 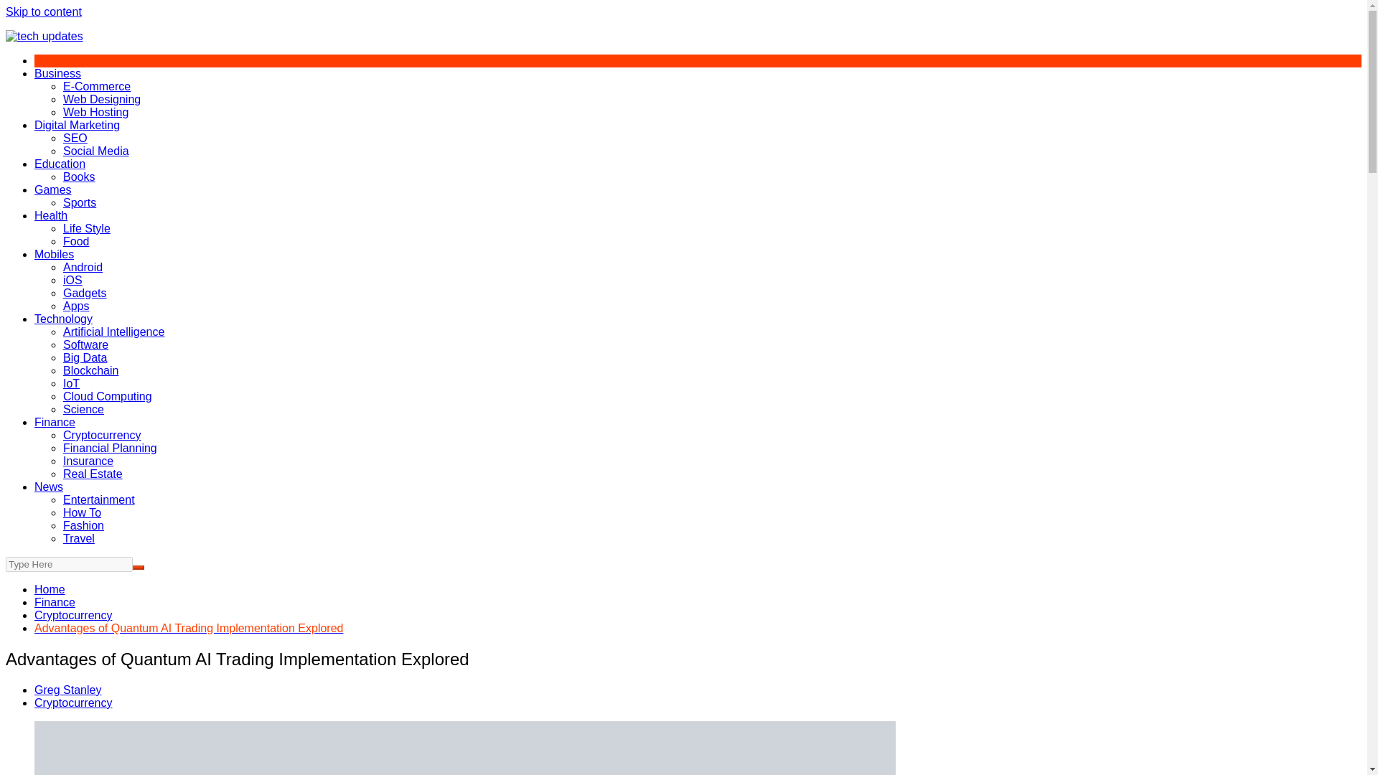 What do you see at coordinates (55, 422) in the screenshot?
I see `Finance` at bounding box center [55, 422].